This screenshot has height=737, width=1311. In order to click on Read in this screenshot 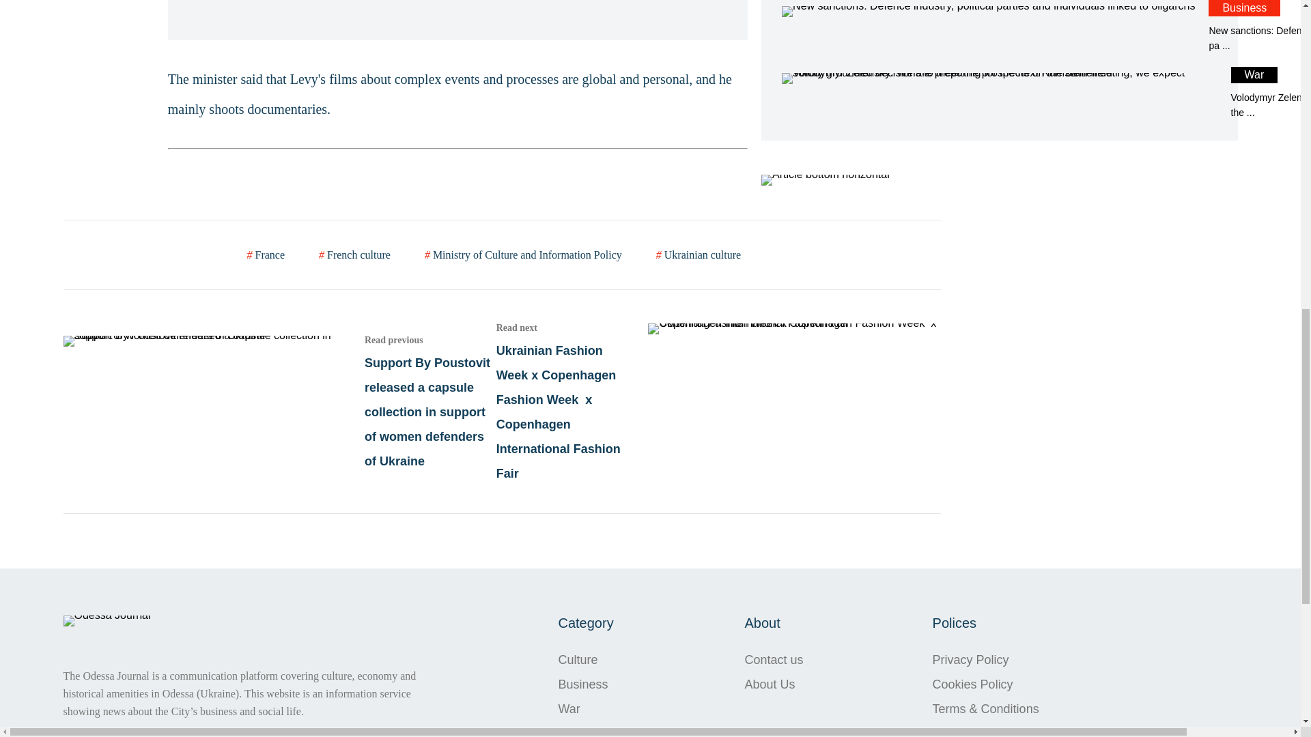, I will do `click(998, 26)`.